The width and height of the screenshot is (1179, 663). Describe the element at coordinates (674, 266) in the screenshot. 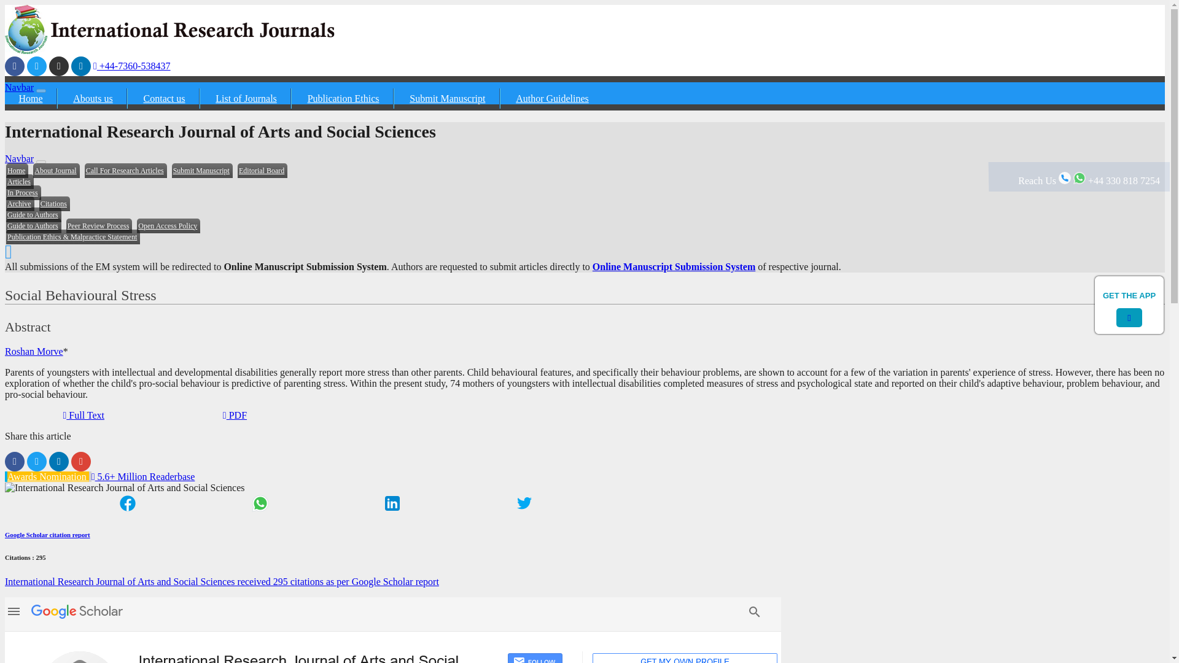

I see `Online Manuscript Submission System` at that location.